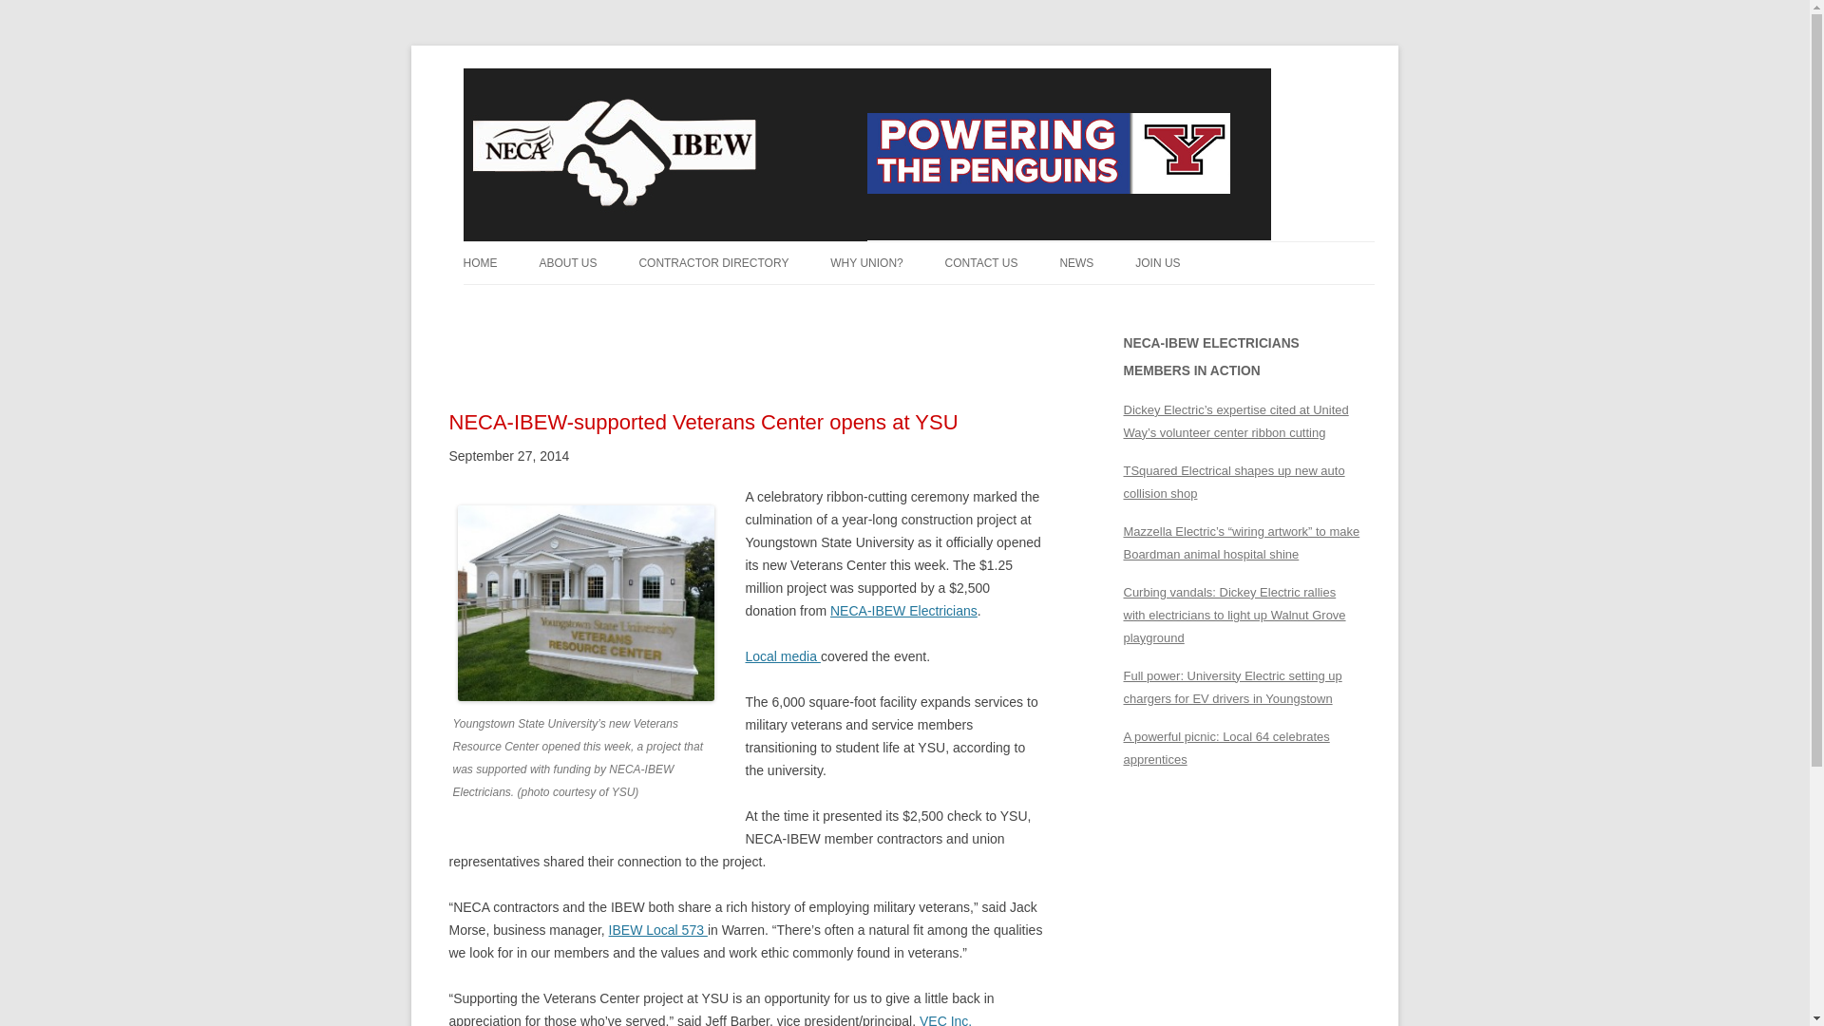 Image resolution: width=1824 pixels, height=1026 pixels. I want to click on Skip to content, so click(1366, 98).